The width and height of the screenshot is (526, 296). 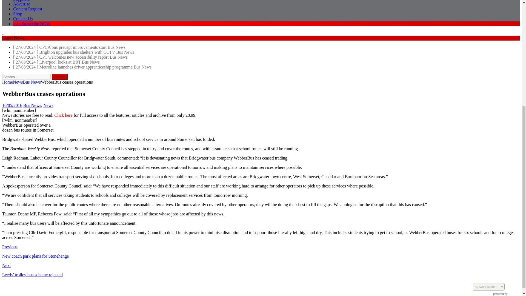 What do you see at coordinates (70, 57) in the screenshot?
I see `CPT welcomes new accessibility report` at bounding box center [70, 57].